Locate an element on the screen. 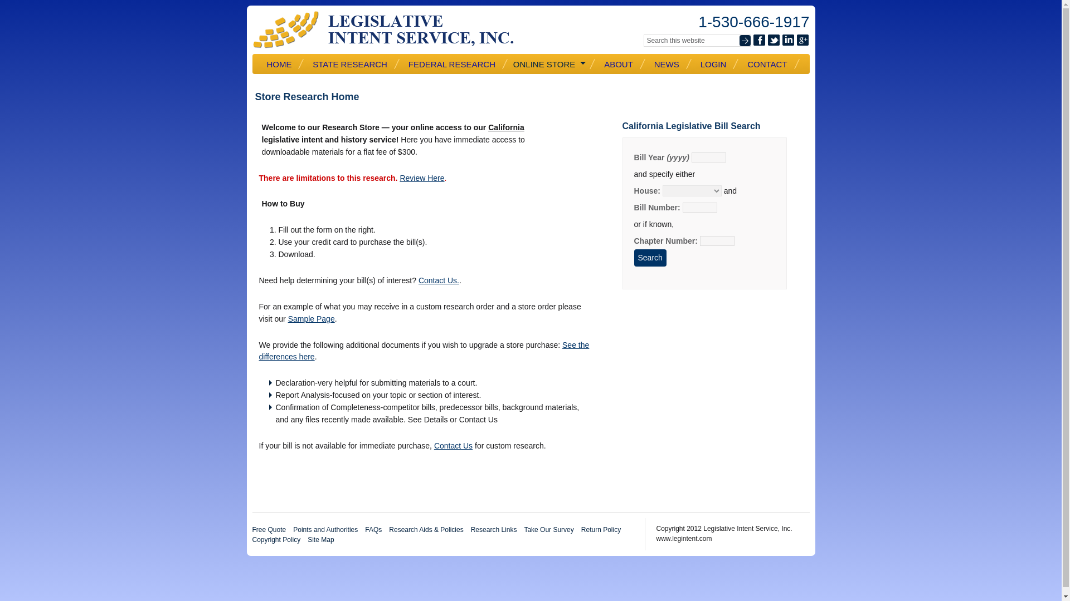 Image resolution: width=1070 pixels, height=601 pixels. STATE RESEARCH is located at coordinates (353, 63).